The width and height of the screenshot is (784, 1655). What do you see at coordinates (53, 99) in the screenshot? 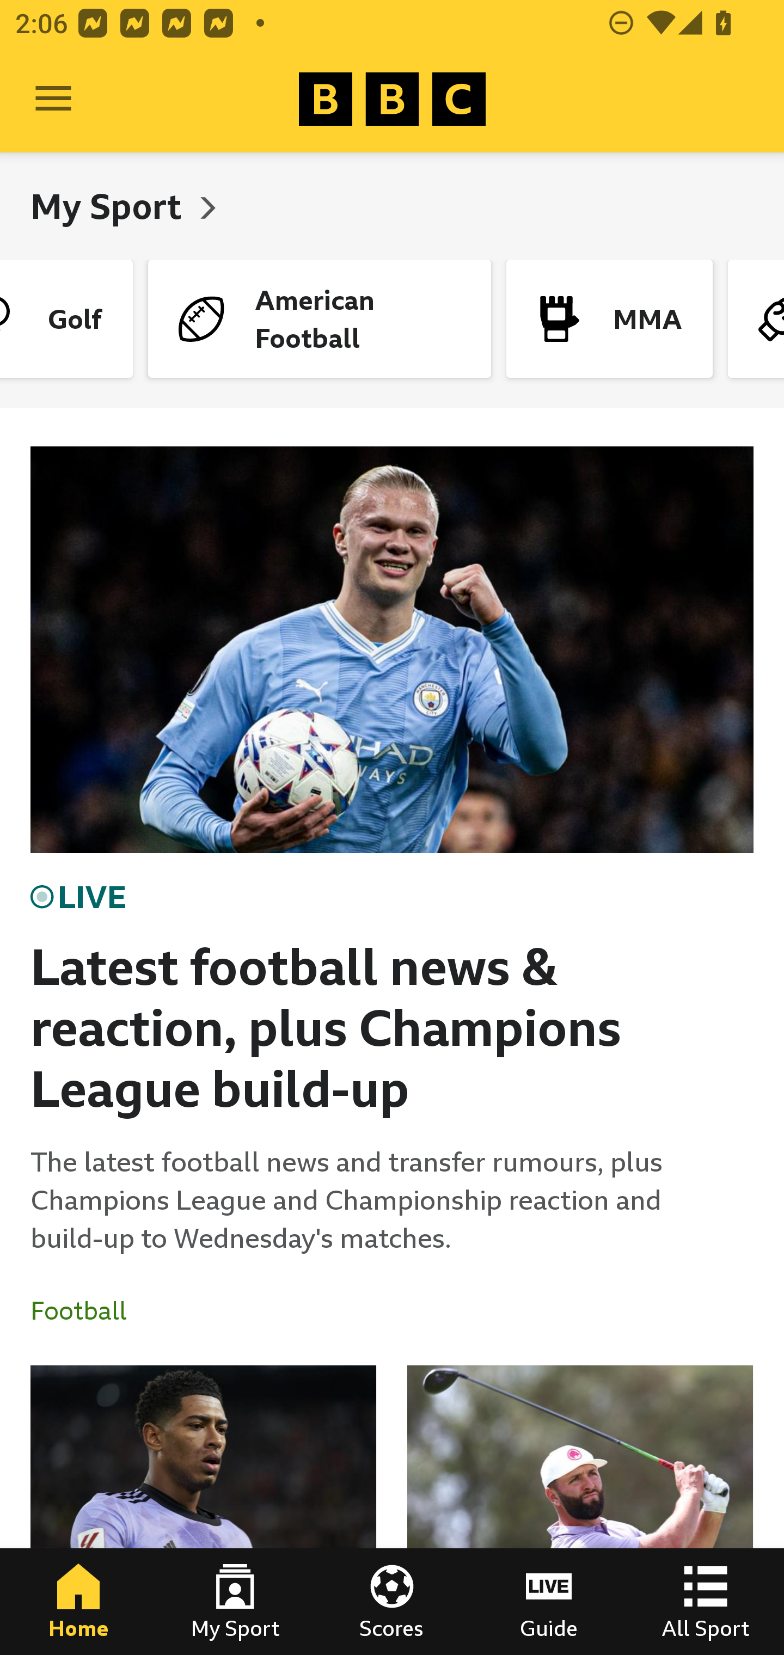
I see `Open Menu` at bounding box center [53, 99].